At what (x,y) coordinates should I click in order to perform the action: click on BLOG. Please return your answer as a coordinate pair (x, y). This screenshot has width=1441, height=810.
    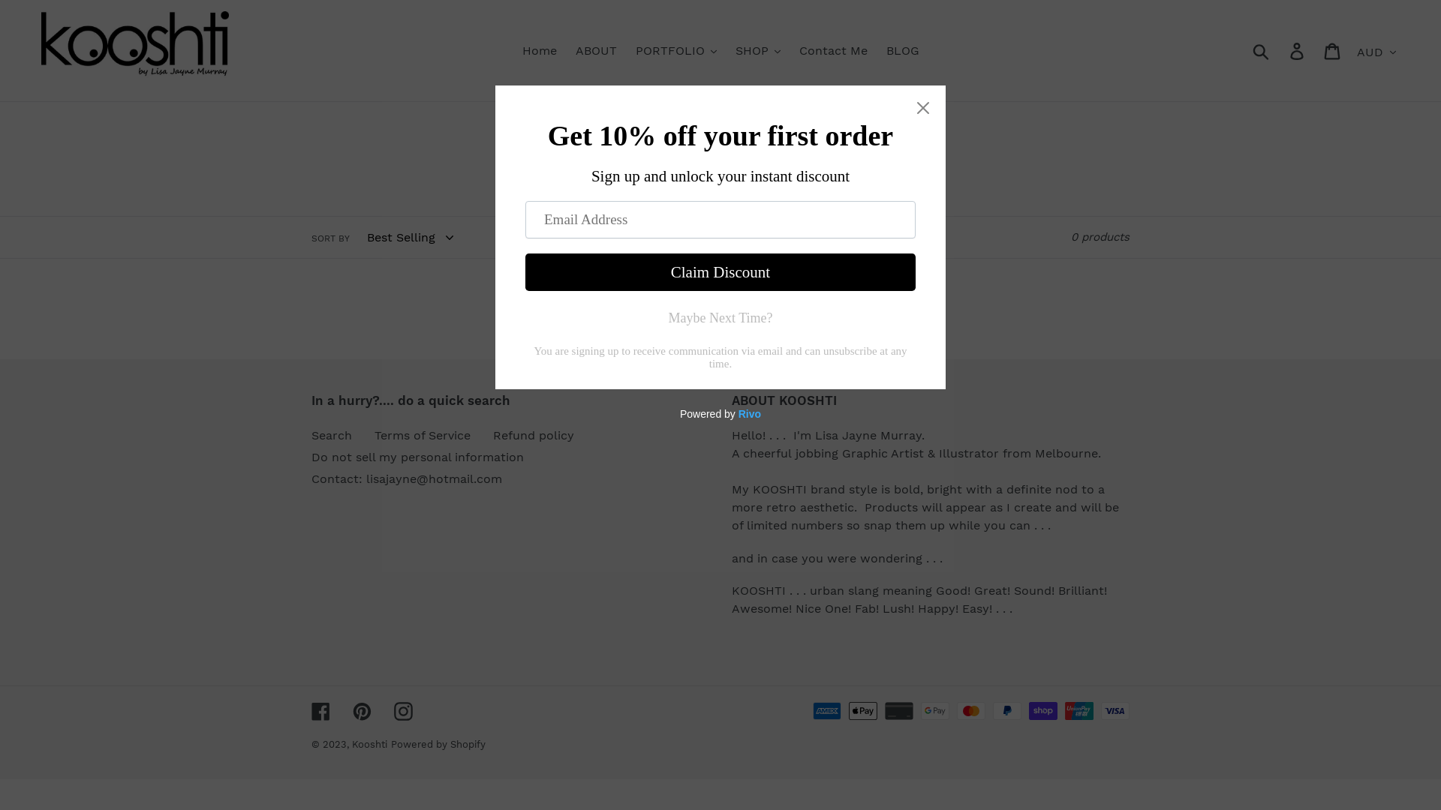
    Looking at the image, I should click on (902, 50).